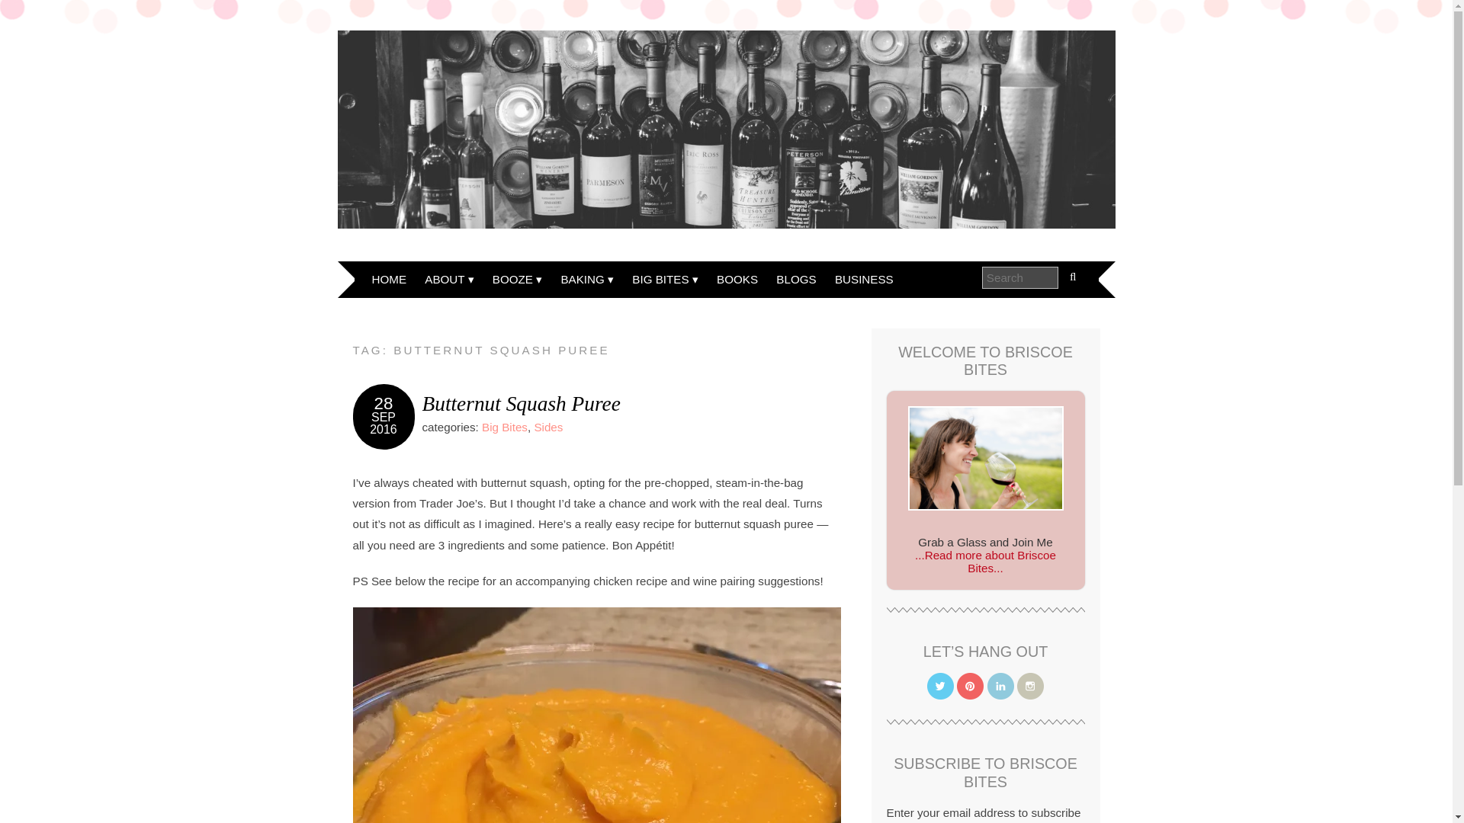 This screenshot has height=823, width=1464. Describe the element at coordinates (522, 404) in the screenshot. I see `Butternut Squash Puree` at that location.